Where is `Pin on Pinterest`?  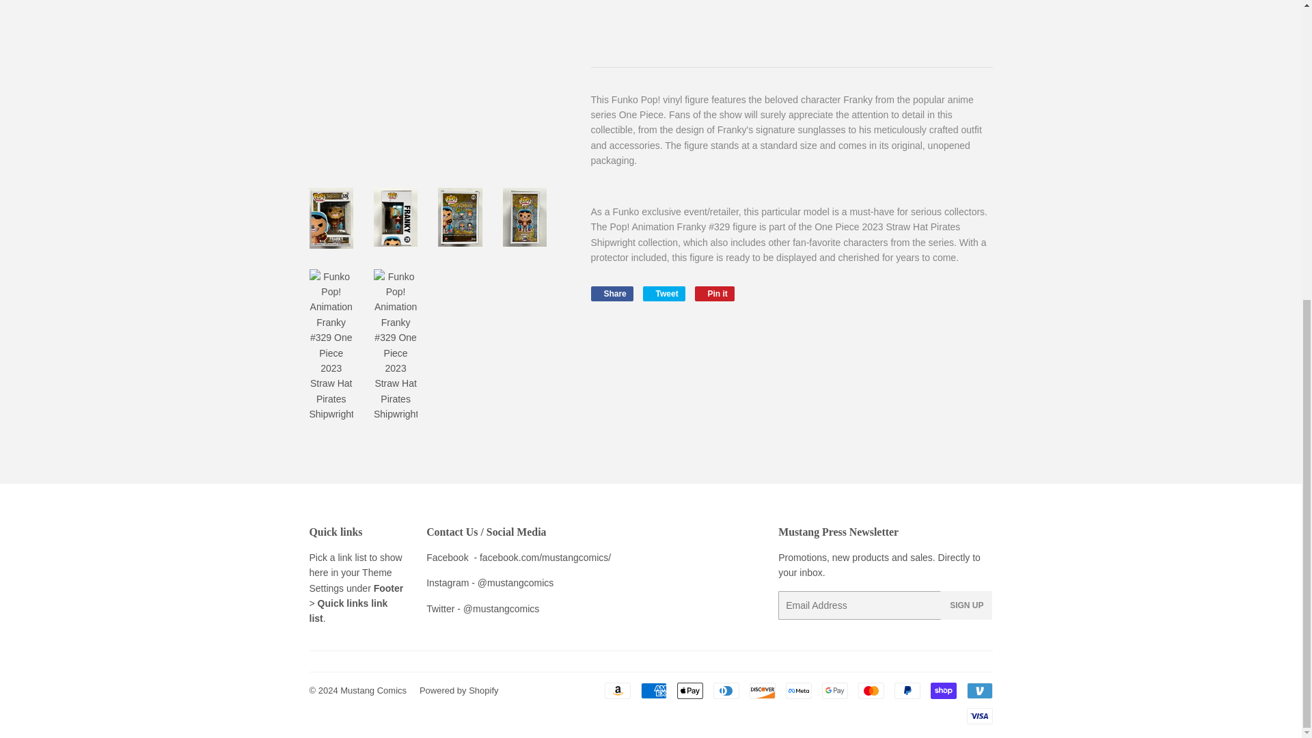
Pin on Pinterest is located at coordinates (715, 294).